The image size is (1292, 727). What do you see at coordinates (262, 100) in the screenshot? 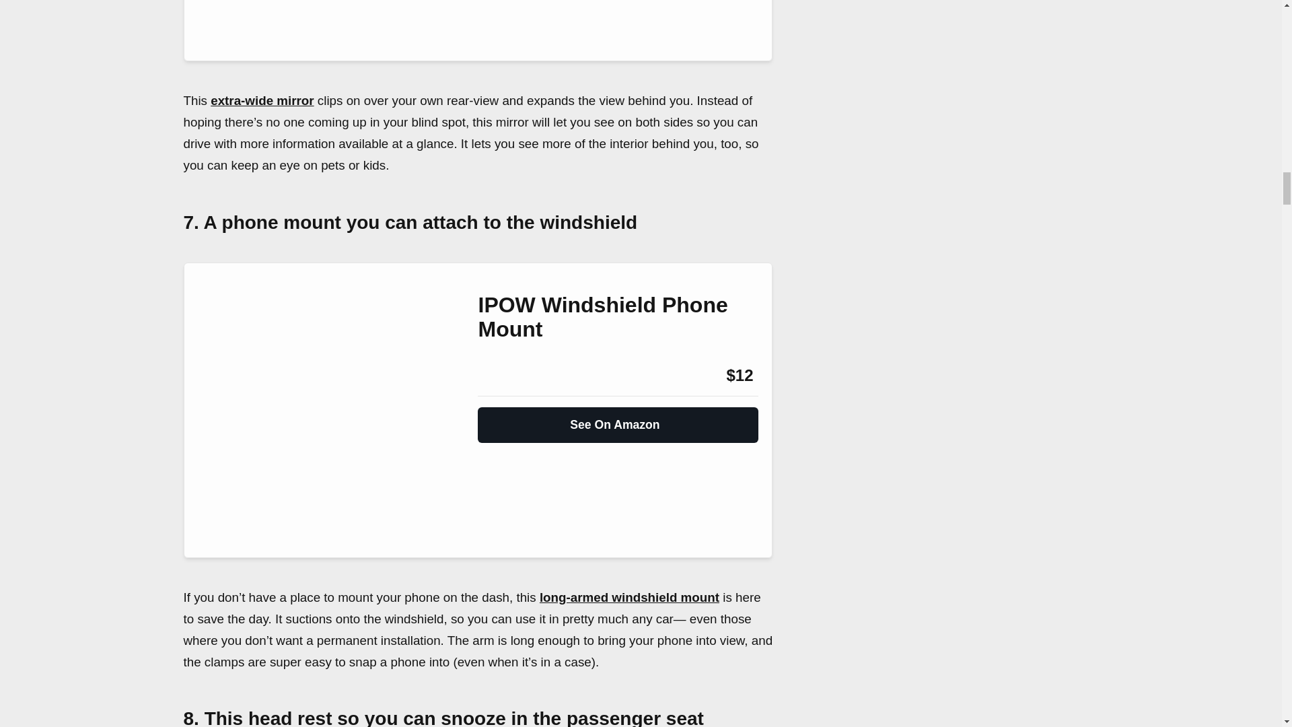
I see `extra-wide mirror` at bounding box center [262, 100].